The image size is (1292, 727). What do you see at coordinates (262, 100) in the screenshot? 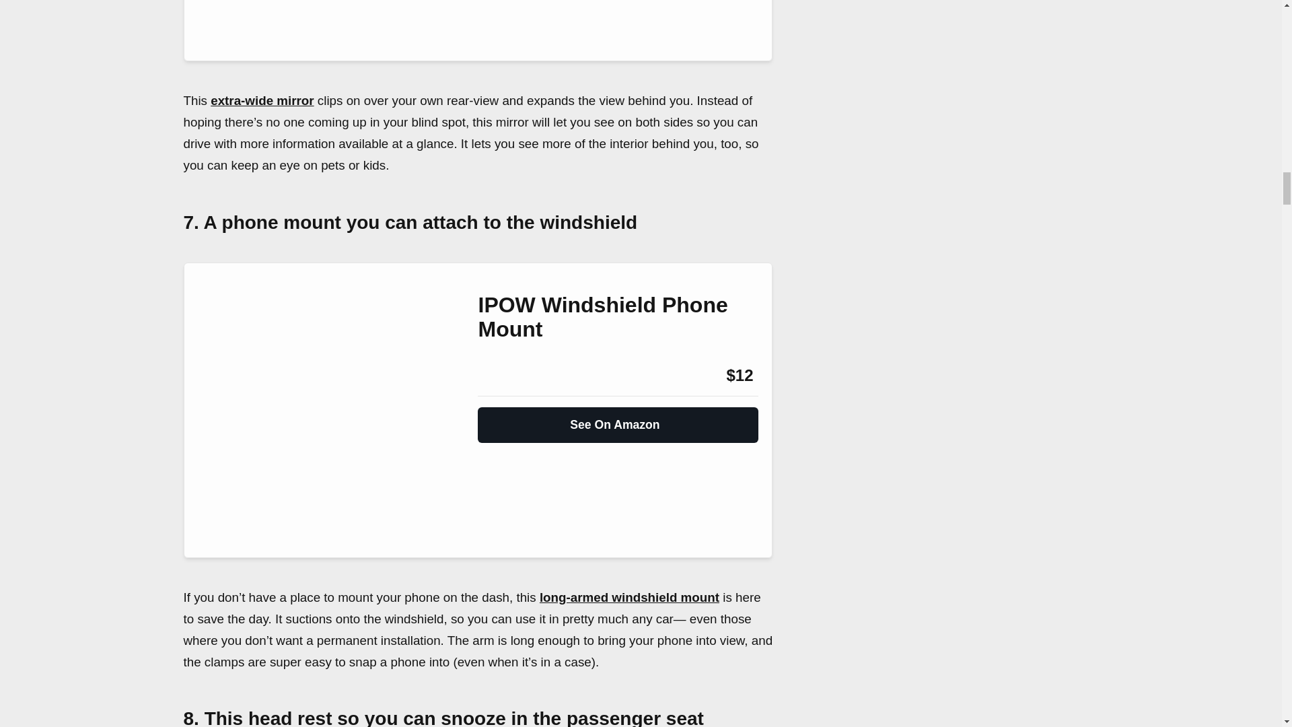
I see `extra-wide mirror` at bounding box center [262, 100].